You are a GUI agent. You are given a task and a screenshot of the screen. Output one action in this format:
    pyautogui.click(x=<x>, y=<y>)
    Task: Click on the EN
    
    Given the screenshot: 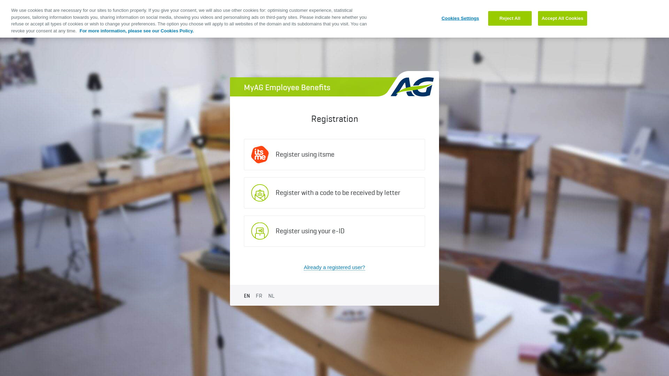 What is the action you would take?
    pyautogui.click(x=247, y=296)
    